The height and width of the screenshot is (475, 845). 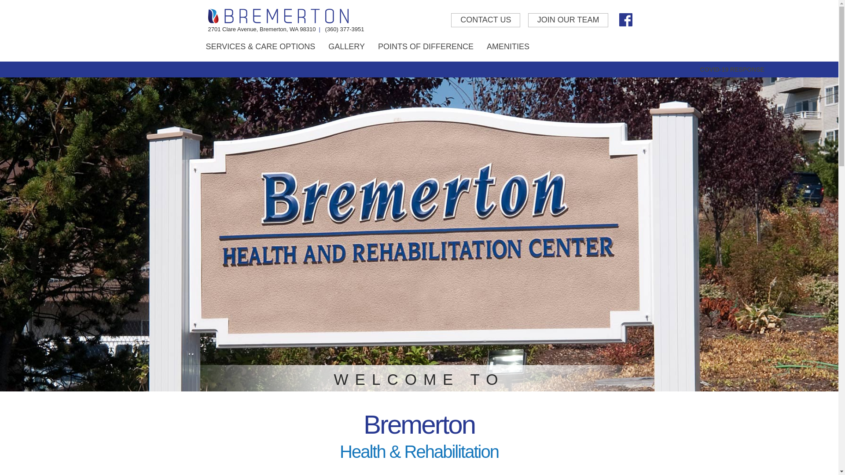 What do you see at coordinates (347, 47) in the screenshot?
I see `GALLERY` at bounding box center [347, 47].